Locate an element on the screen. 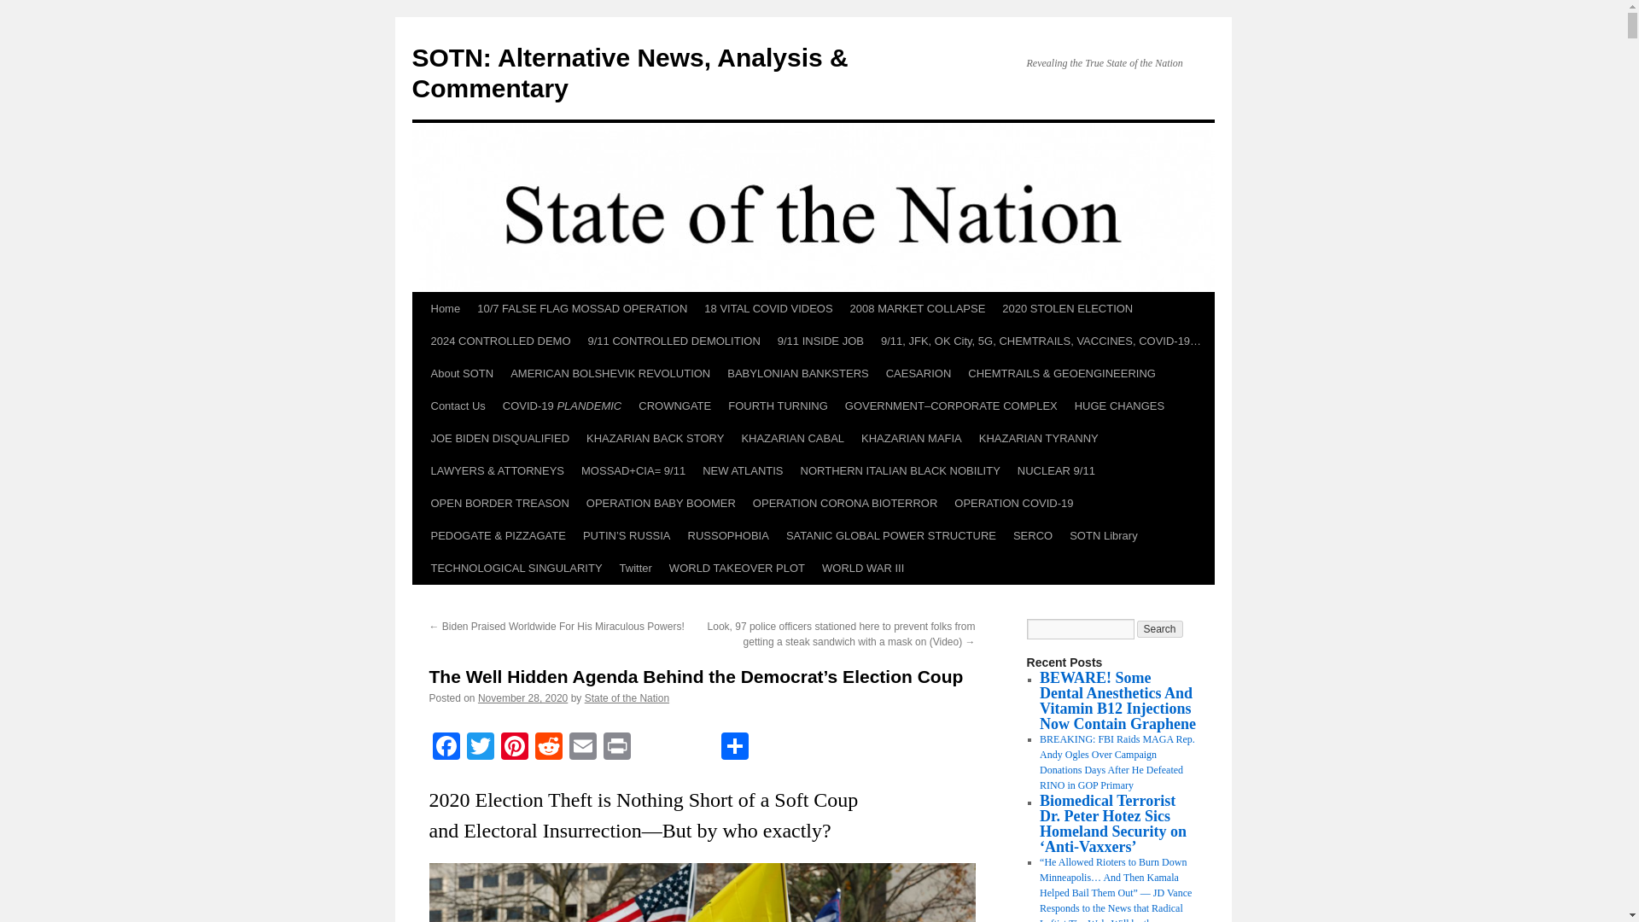  2024 CONTROLLED DEMO is located at coordinates (499, 341).